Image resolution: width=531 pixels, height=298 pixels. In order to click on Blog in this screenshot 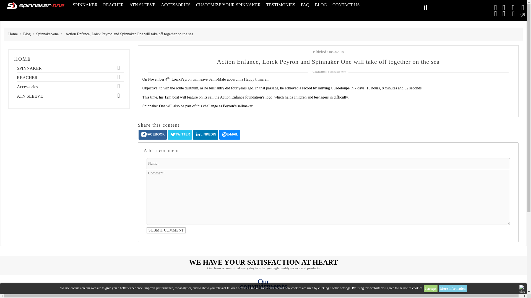, I will do `click(28, 34)`.